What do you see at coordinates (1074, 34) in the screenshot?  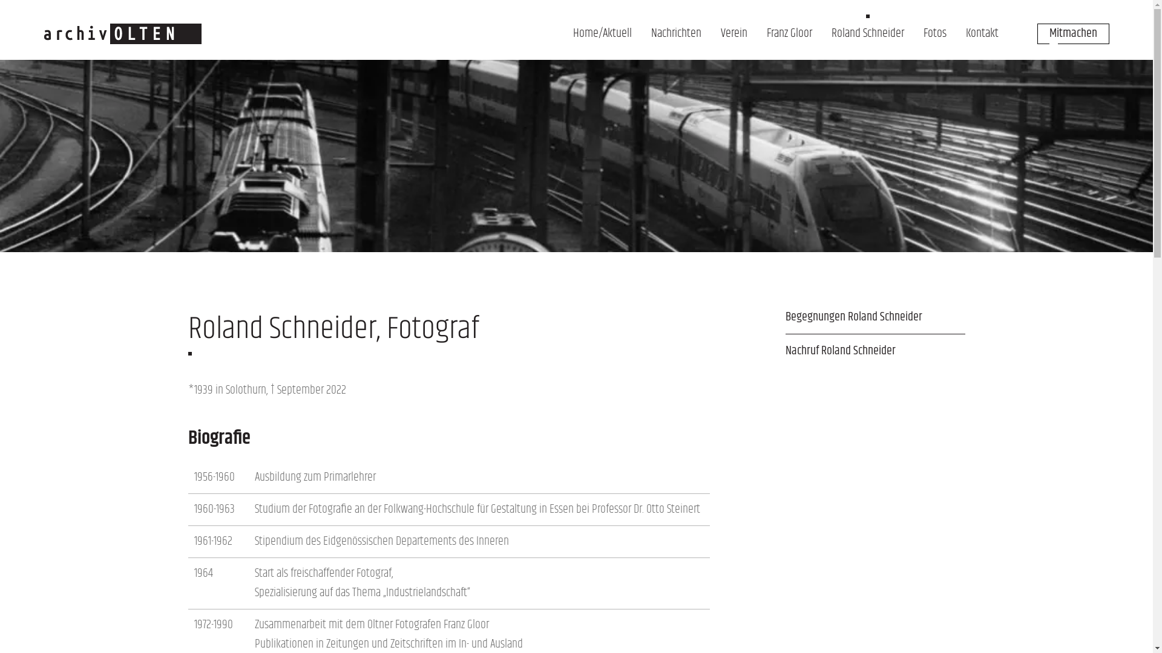 I see `Mitmachen` at bounding box center [1074, 34].